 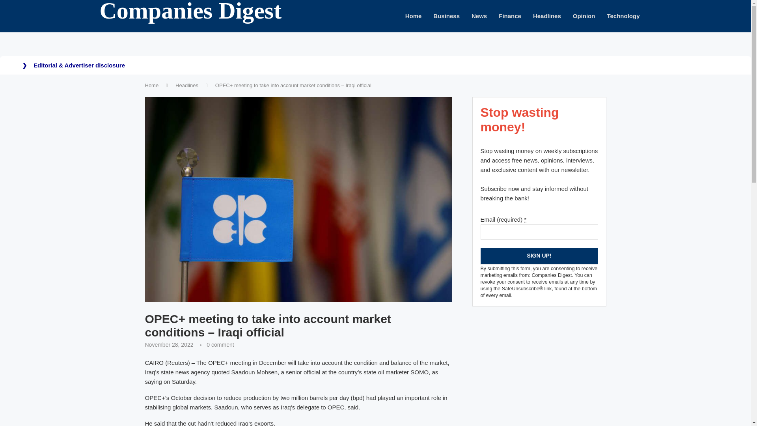 I want to click on Home, so click(x=152, y=85).